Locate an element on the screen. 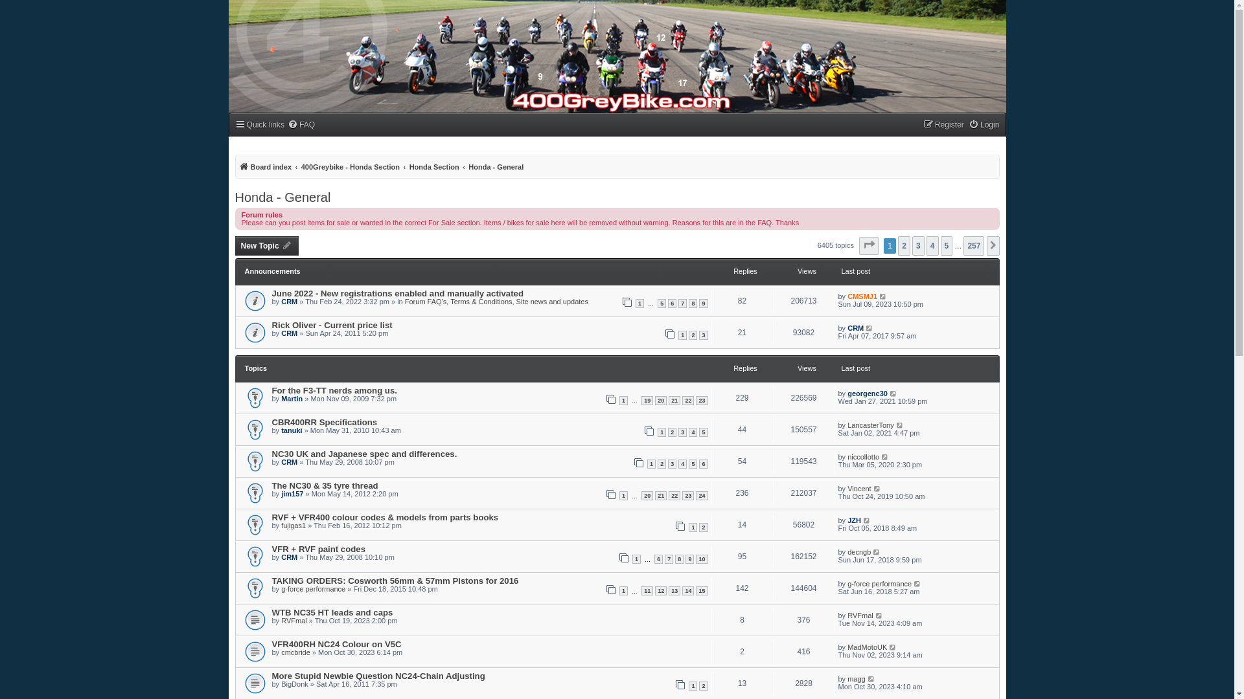  The NC30 & 35 tyre thread is located at coordinates (325, 485).